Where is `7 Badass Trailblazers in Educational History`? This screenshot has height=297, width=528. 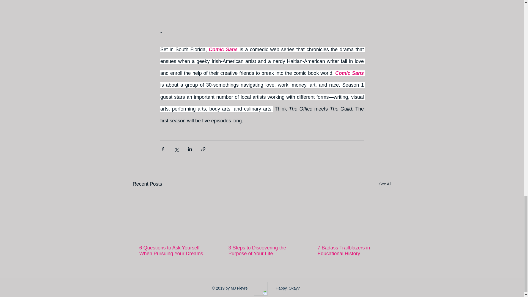 7 Badass Trailblazers in Educational History is located at coordinates (350, 251).